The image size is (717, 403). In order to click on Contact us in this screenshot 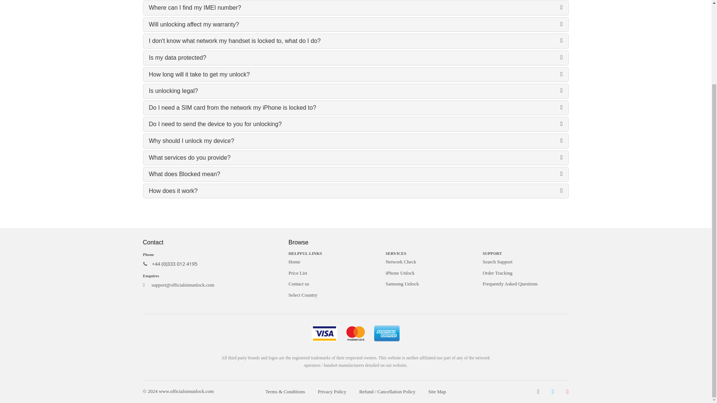, I will do `click(331, 284)`.